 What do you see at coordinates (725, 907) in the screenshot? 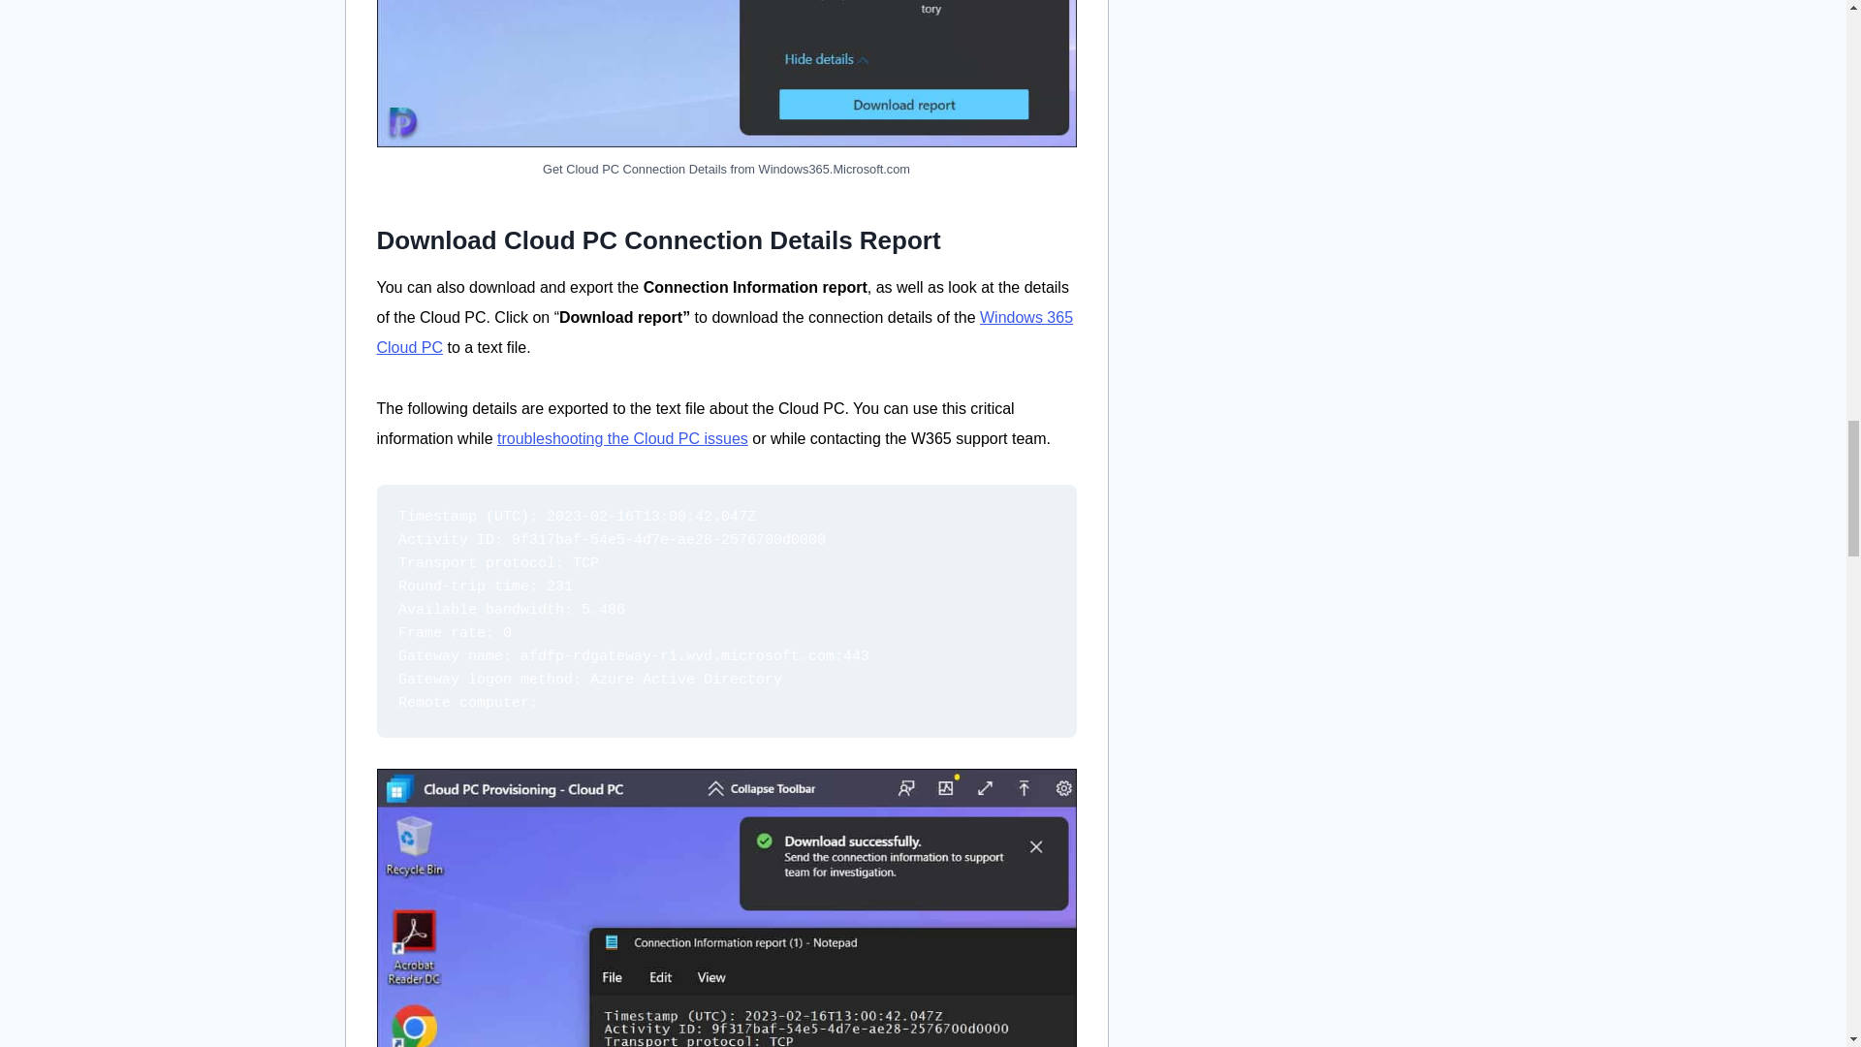
I see `2 Ways to Get Windows 365 Cloud PC Connection Details 3` at bounding box center [725, 907].